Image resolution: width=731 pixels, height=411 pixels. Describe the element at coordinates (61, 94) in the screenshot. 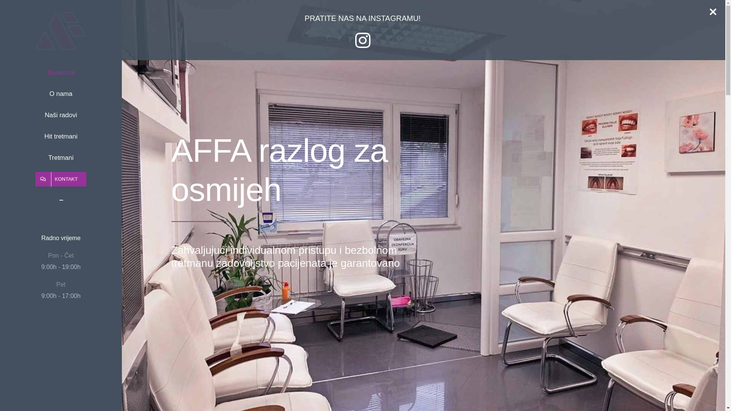

I see `O nama` at that location.